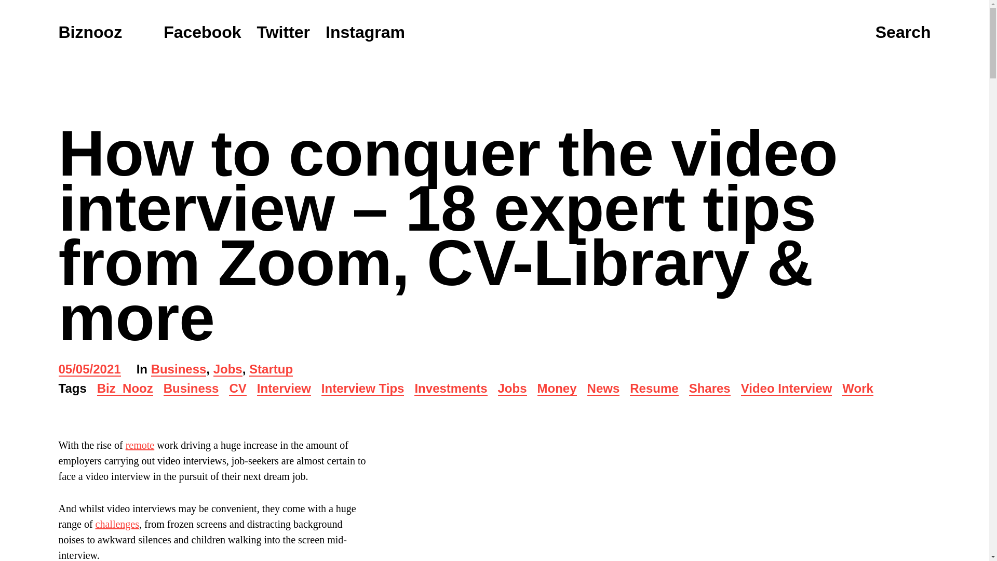 The height and width of the screenshot is (561, 997). I want to click on Interview Tips, so click(362, 389).